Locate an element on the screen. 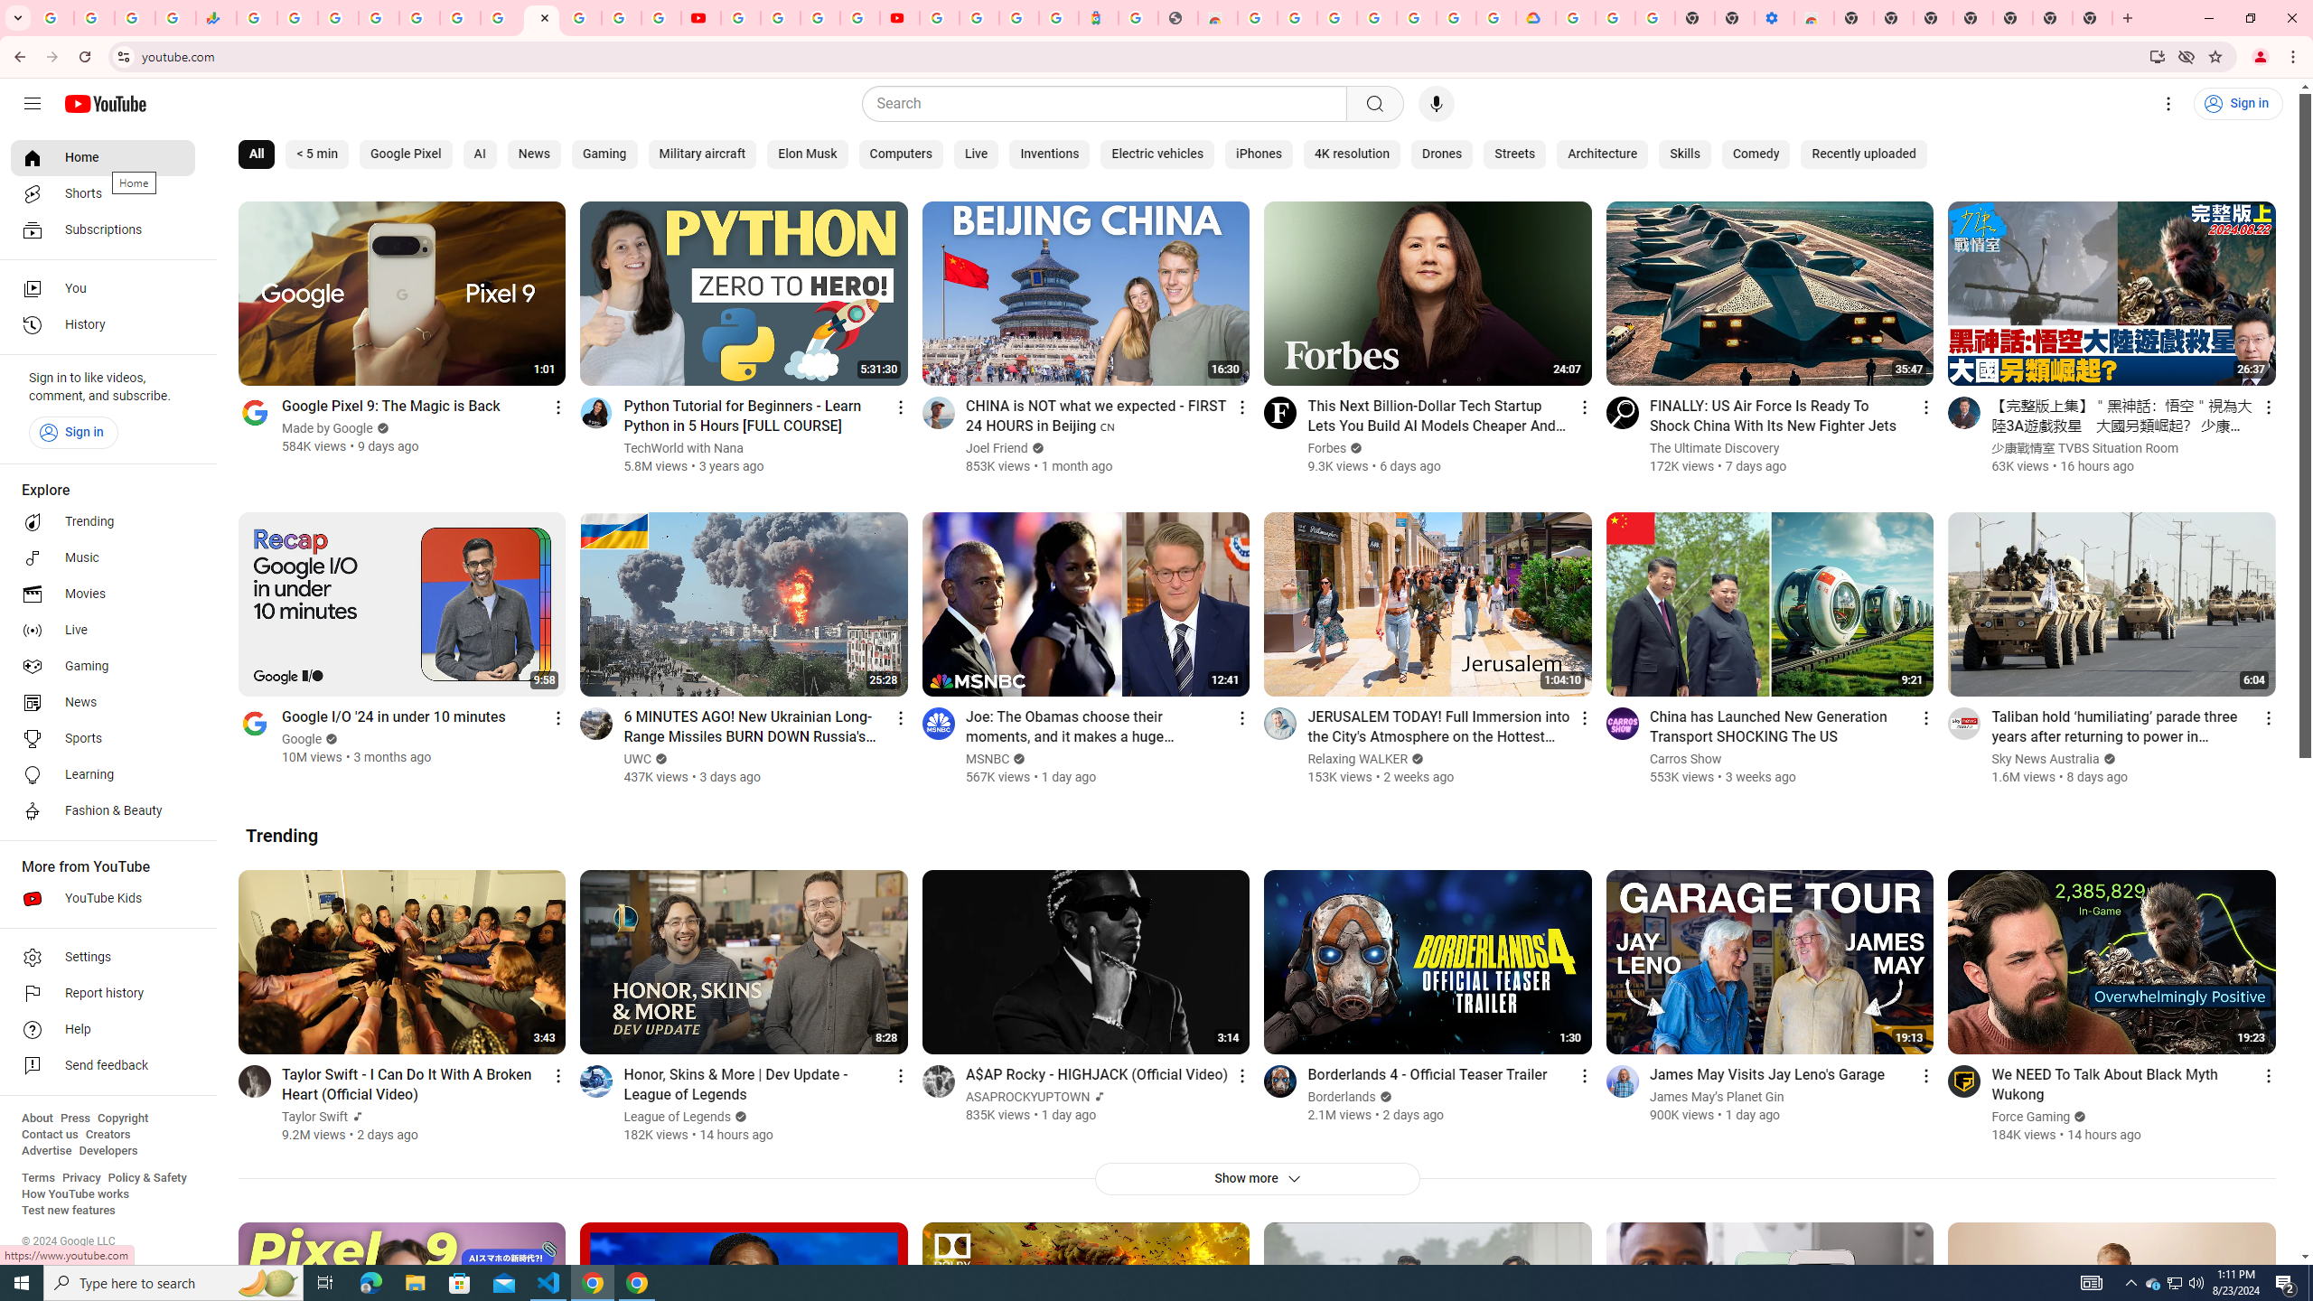 The image size is (2313, 1301). Privacy is located at coordinates (81, 1178).